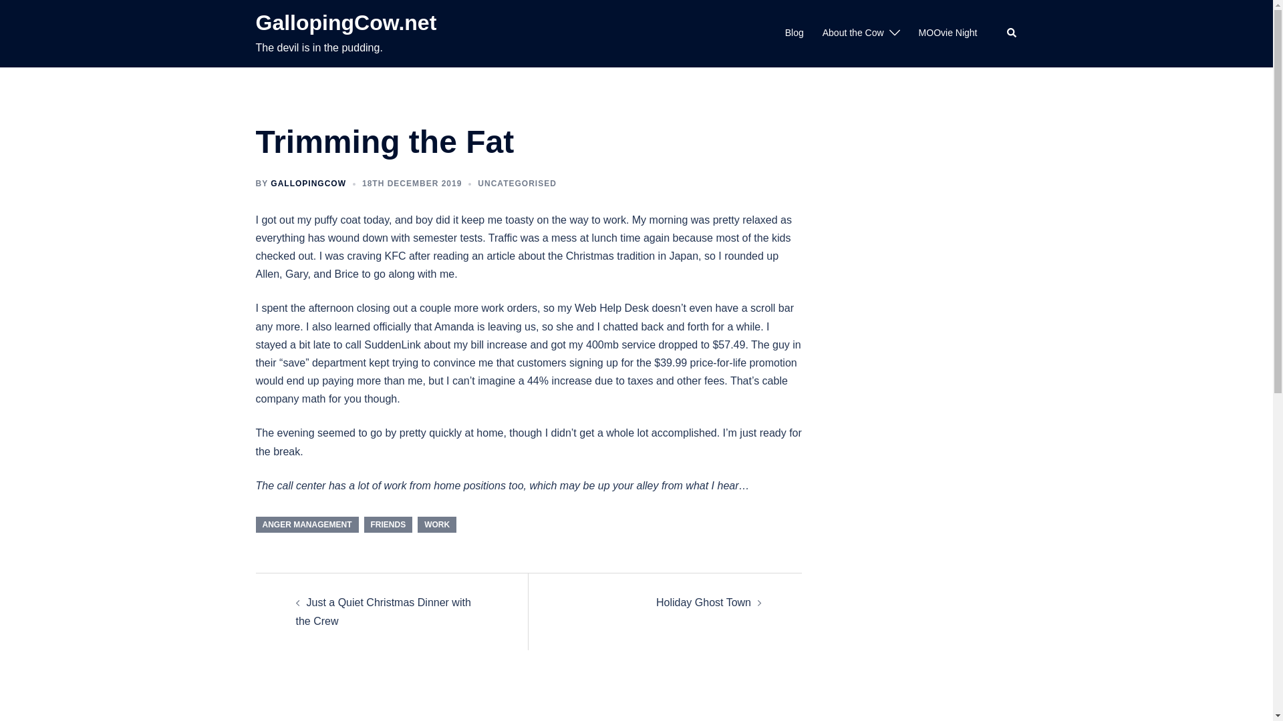 The height and width of the screenshot is (721, 1283). I want to click on GallopingCow.net, so click(345, 23).